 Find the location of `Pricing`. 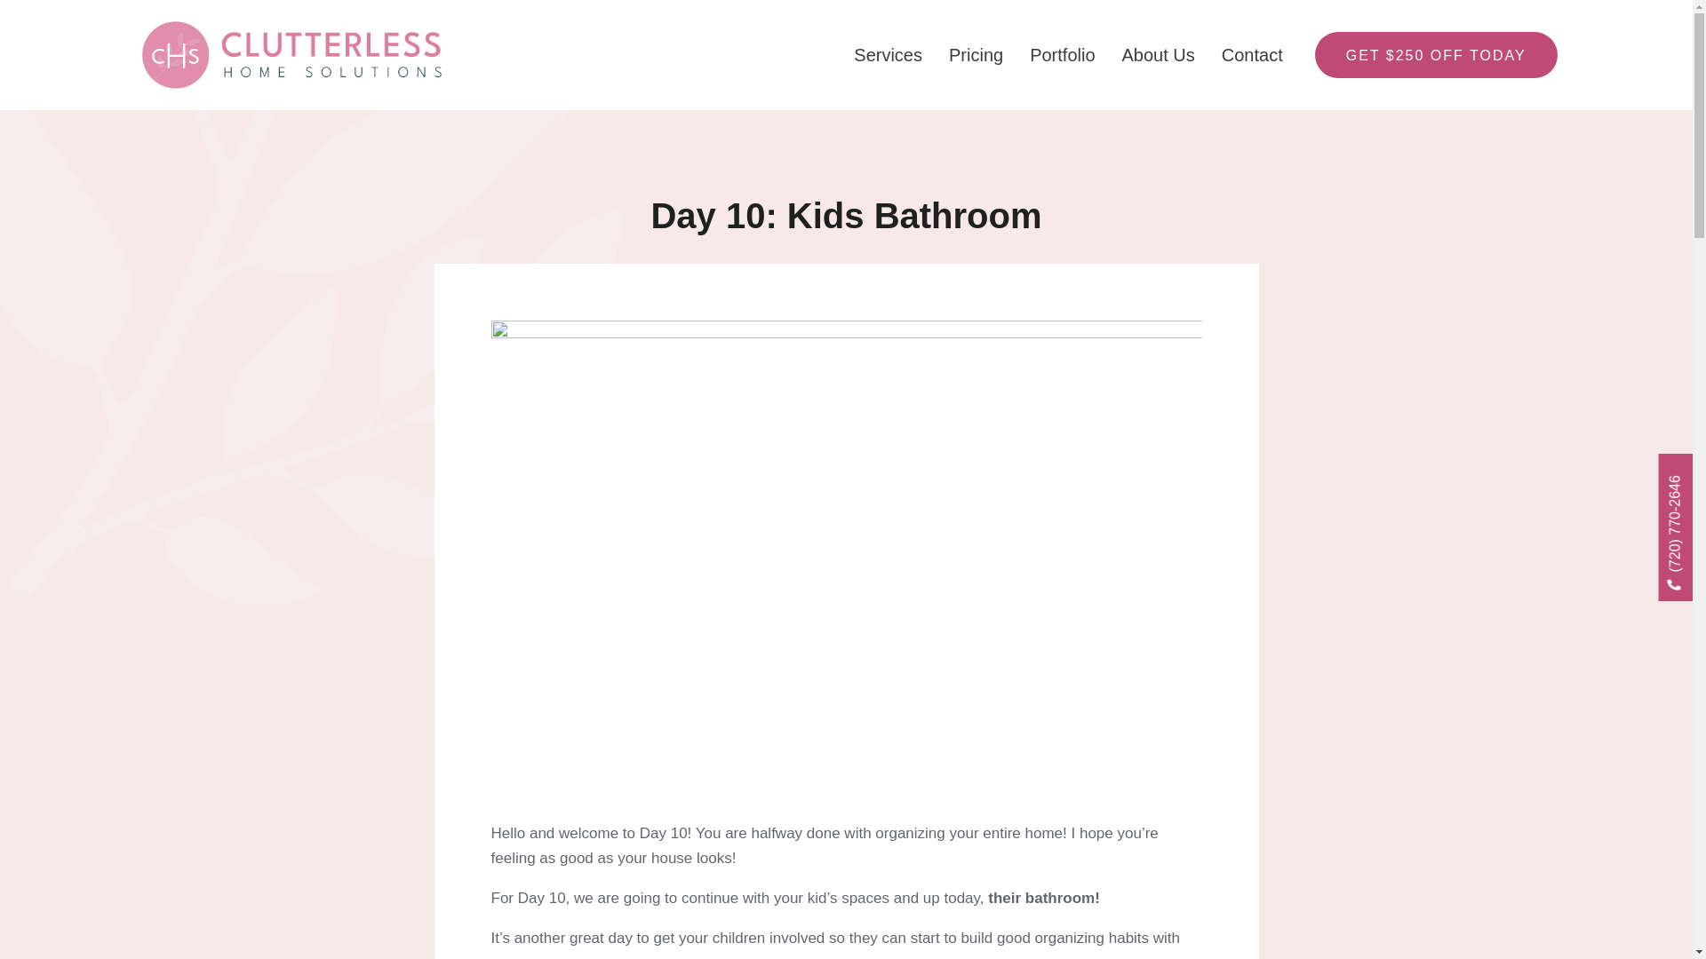

Pricing is located at coordinates (976, 55).